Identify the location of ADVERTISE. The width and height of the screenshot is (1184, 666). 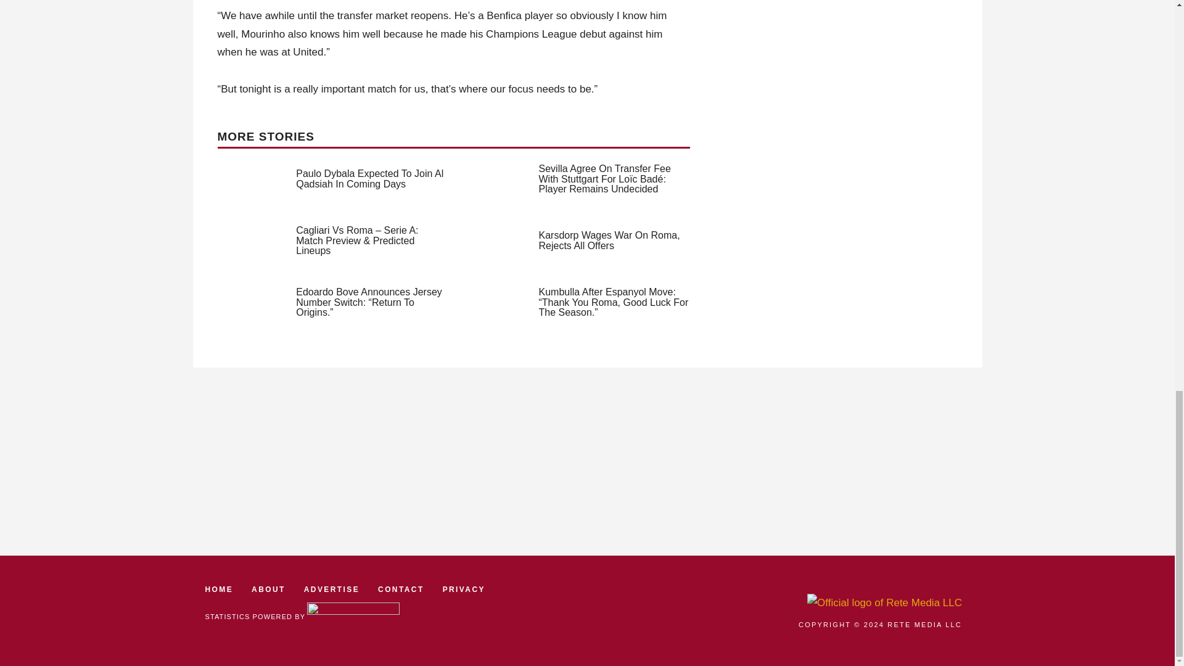
(332, 590).